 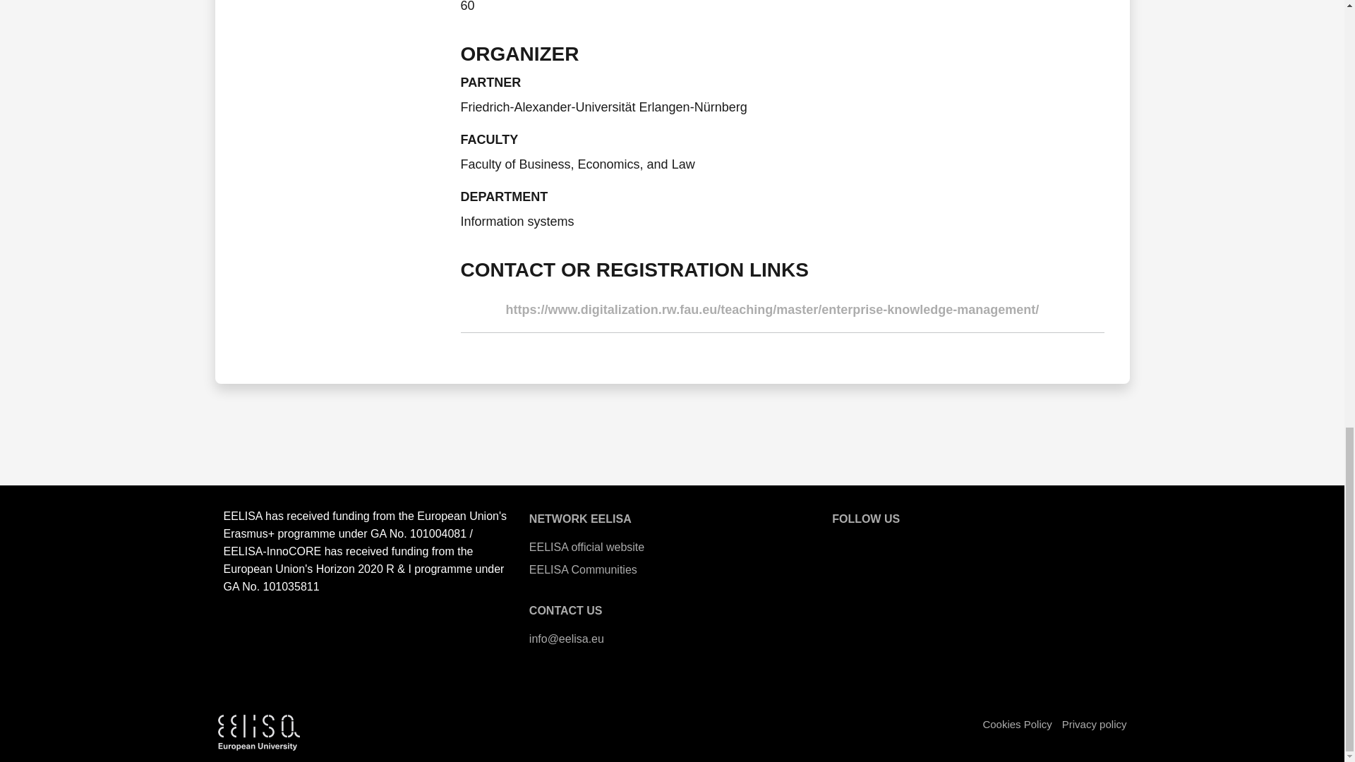 What do you see at coordinates (566, 610) in the screenshot?
I see `Go to Contacts page` at bounding box center [566, 610].